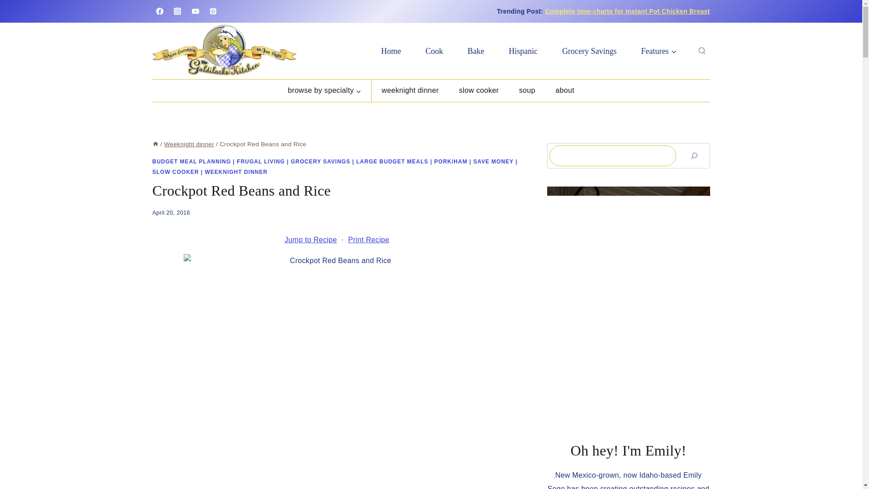  I want to click on Features, so click(659, 51).